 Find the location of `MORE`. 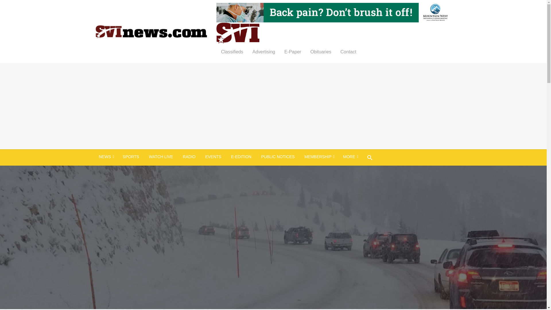

MORE is located at coordinates (350, 157).